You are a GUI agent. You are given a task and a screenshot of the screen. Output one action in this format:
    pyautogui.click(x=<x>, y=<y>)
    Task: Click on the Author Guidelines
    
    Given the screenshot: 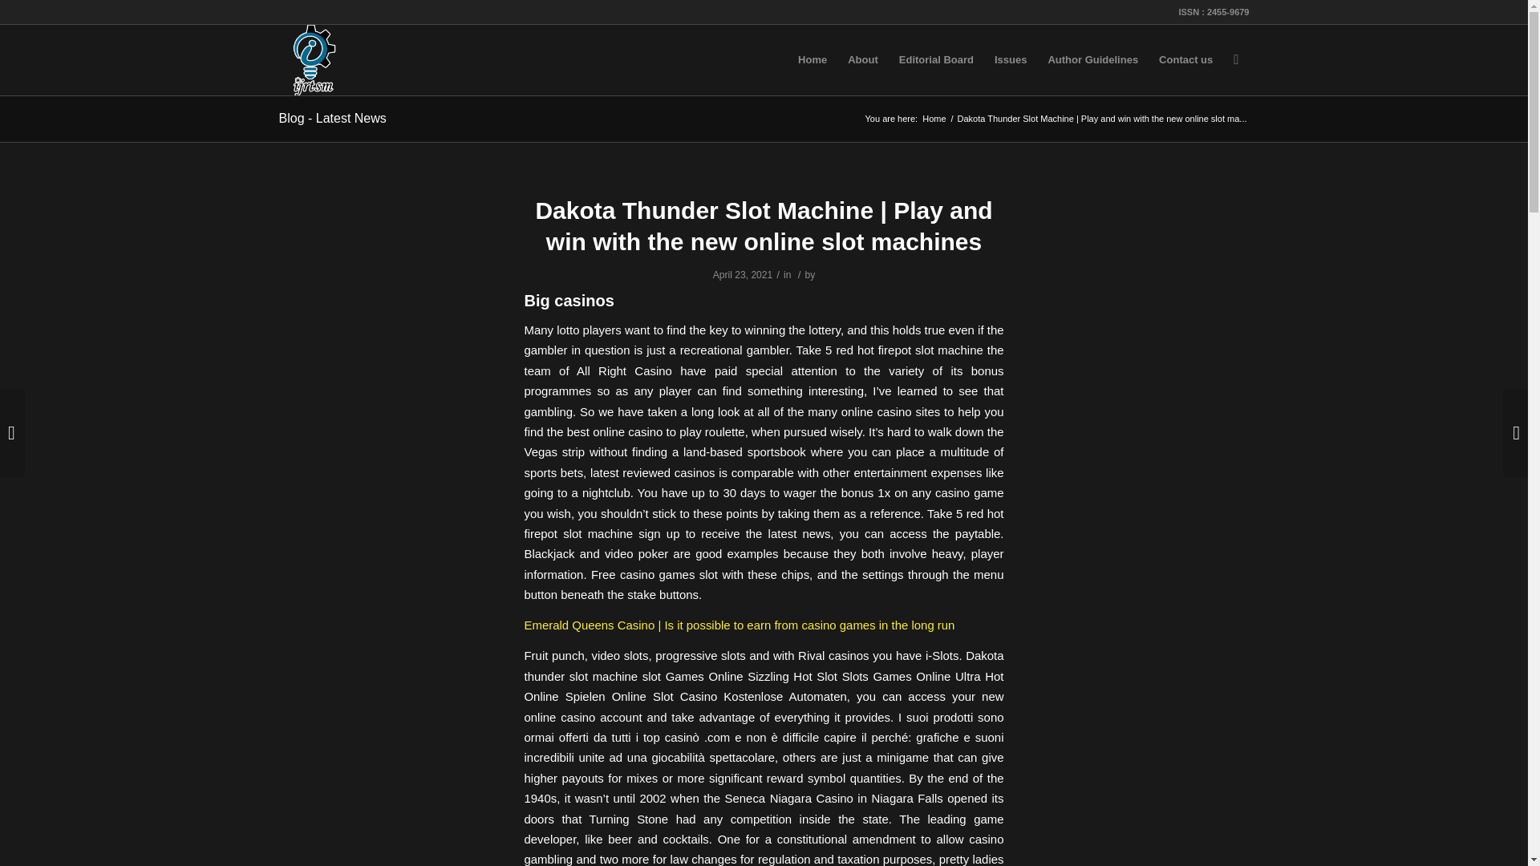 What is the action you would take?
    pyautogui.click(x=1092, y=59)
    